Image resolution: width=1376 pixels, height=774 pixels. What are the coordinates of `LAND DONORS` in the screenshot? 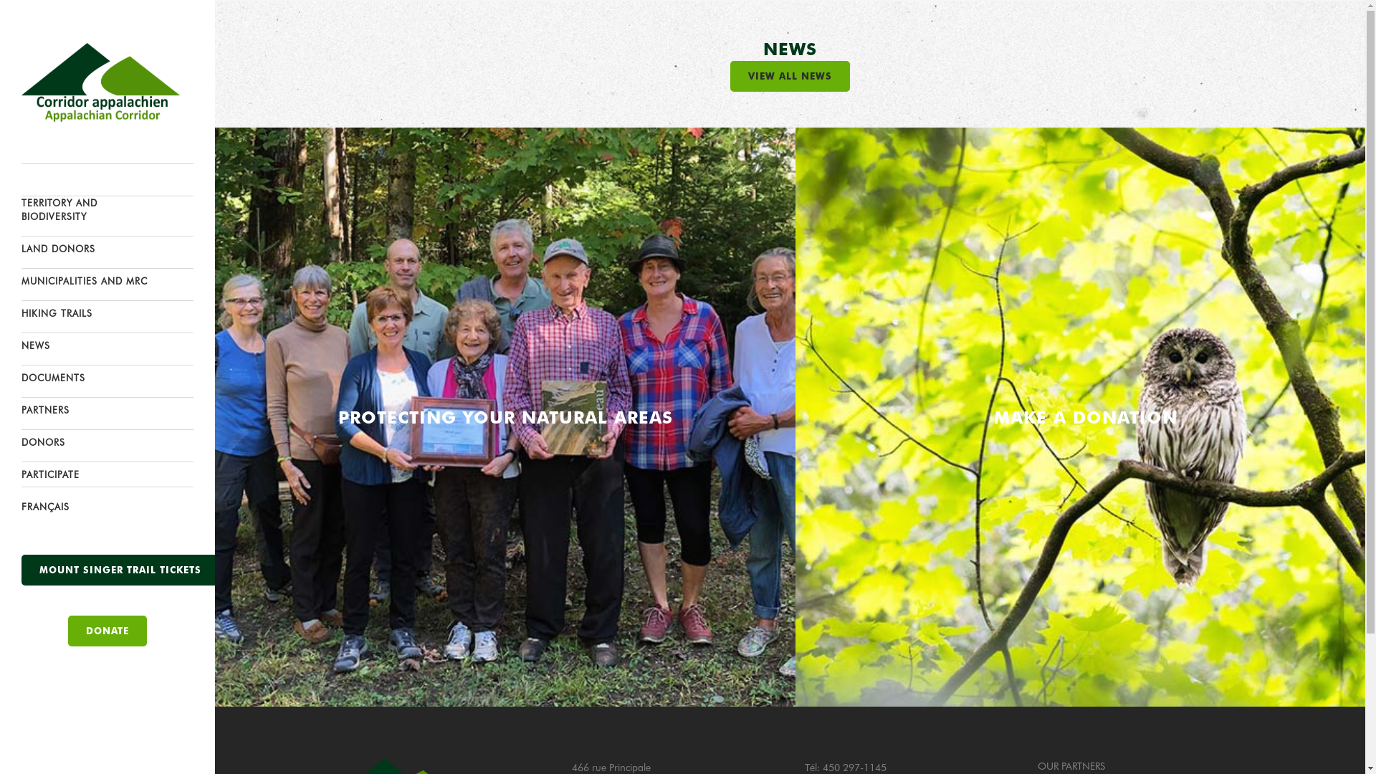 It's located at (107, 248).